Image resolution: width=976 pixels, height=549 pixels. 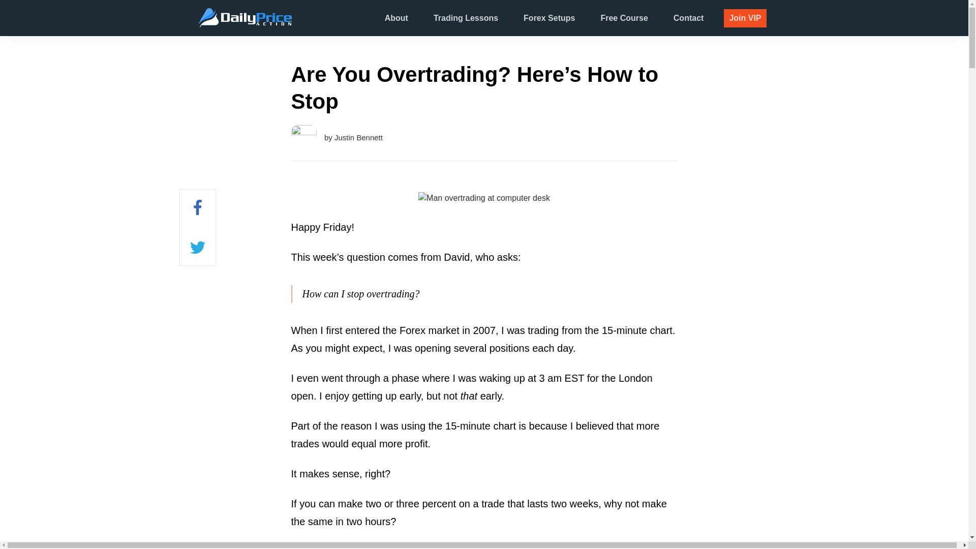 I want to click on Justin Bennett, so click(x=358, y=137).